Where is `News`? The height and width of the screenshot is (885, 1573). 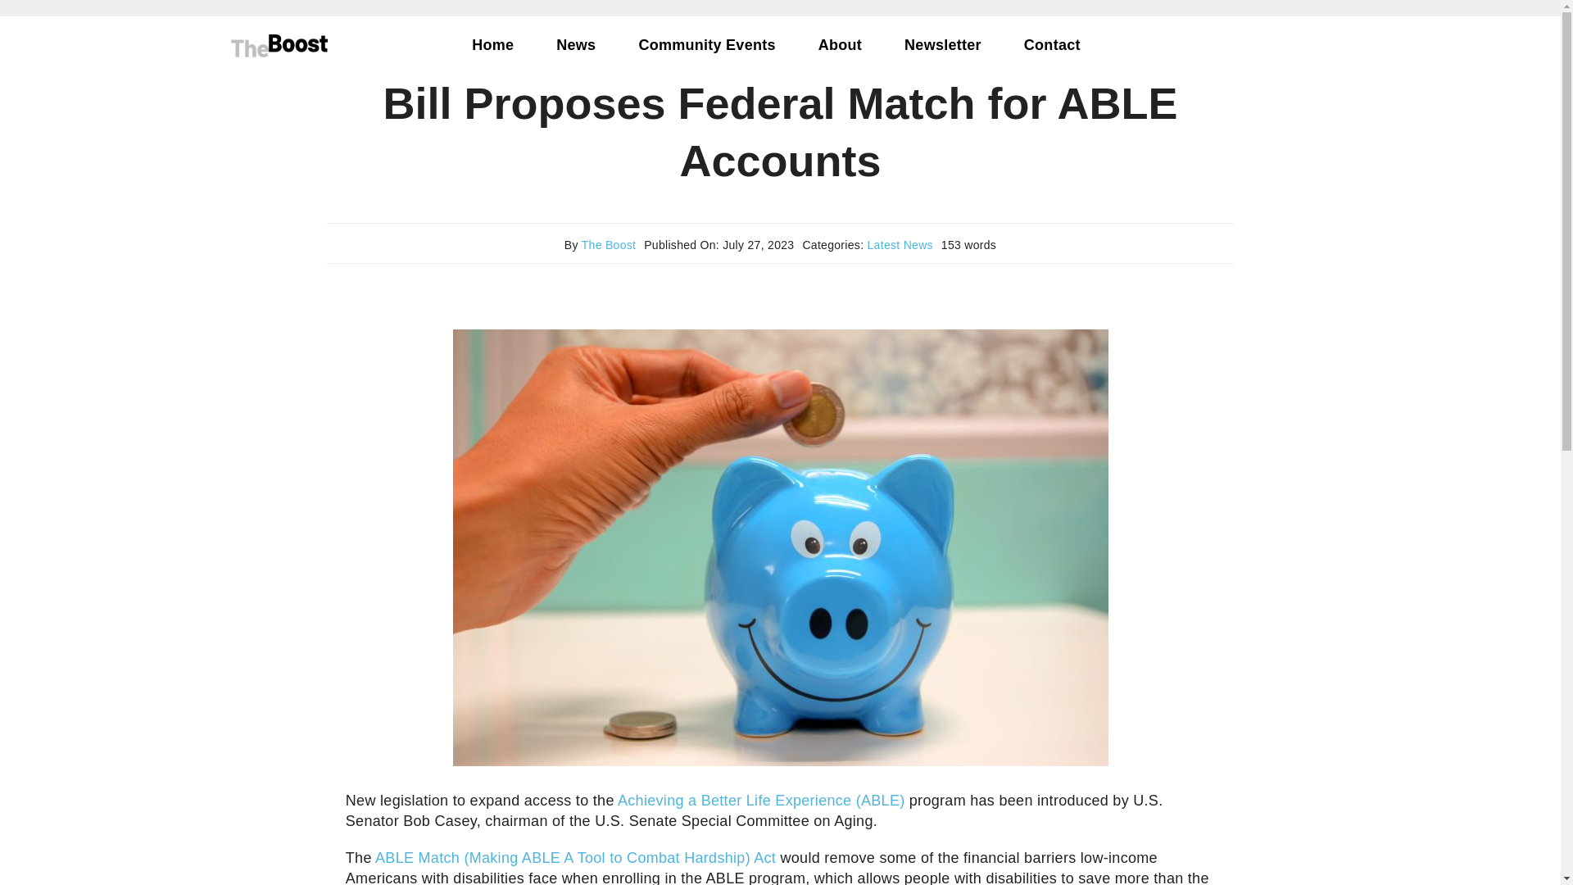 News is located at coordinates (575, 45).